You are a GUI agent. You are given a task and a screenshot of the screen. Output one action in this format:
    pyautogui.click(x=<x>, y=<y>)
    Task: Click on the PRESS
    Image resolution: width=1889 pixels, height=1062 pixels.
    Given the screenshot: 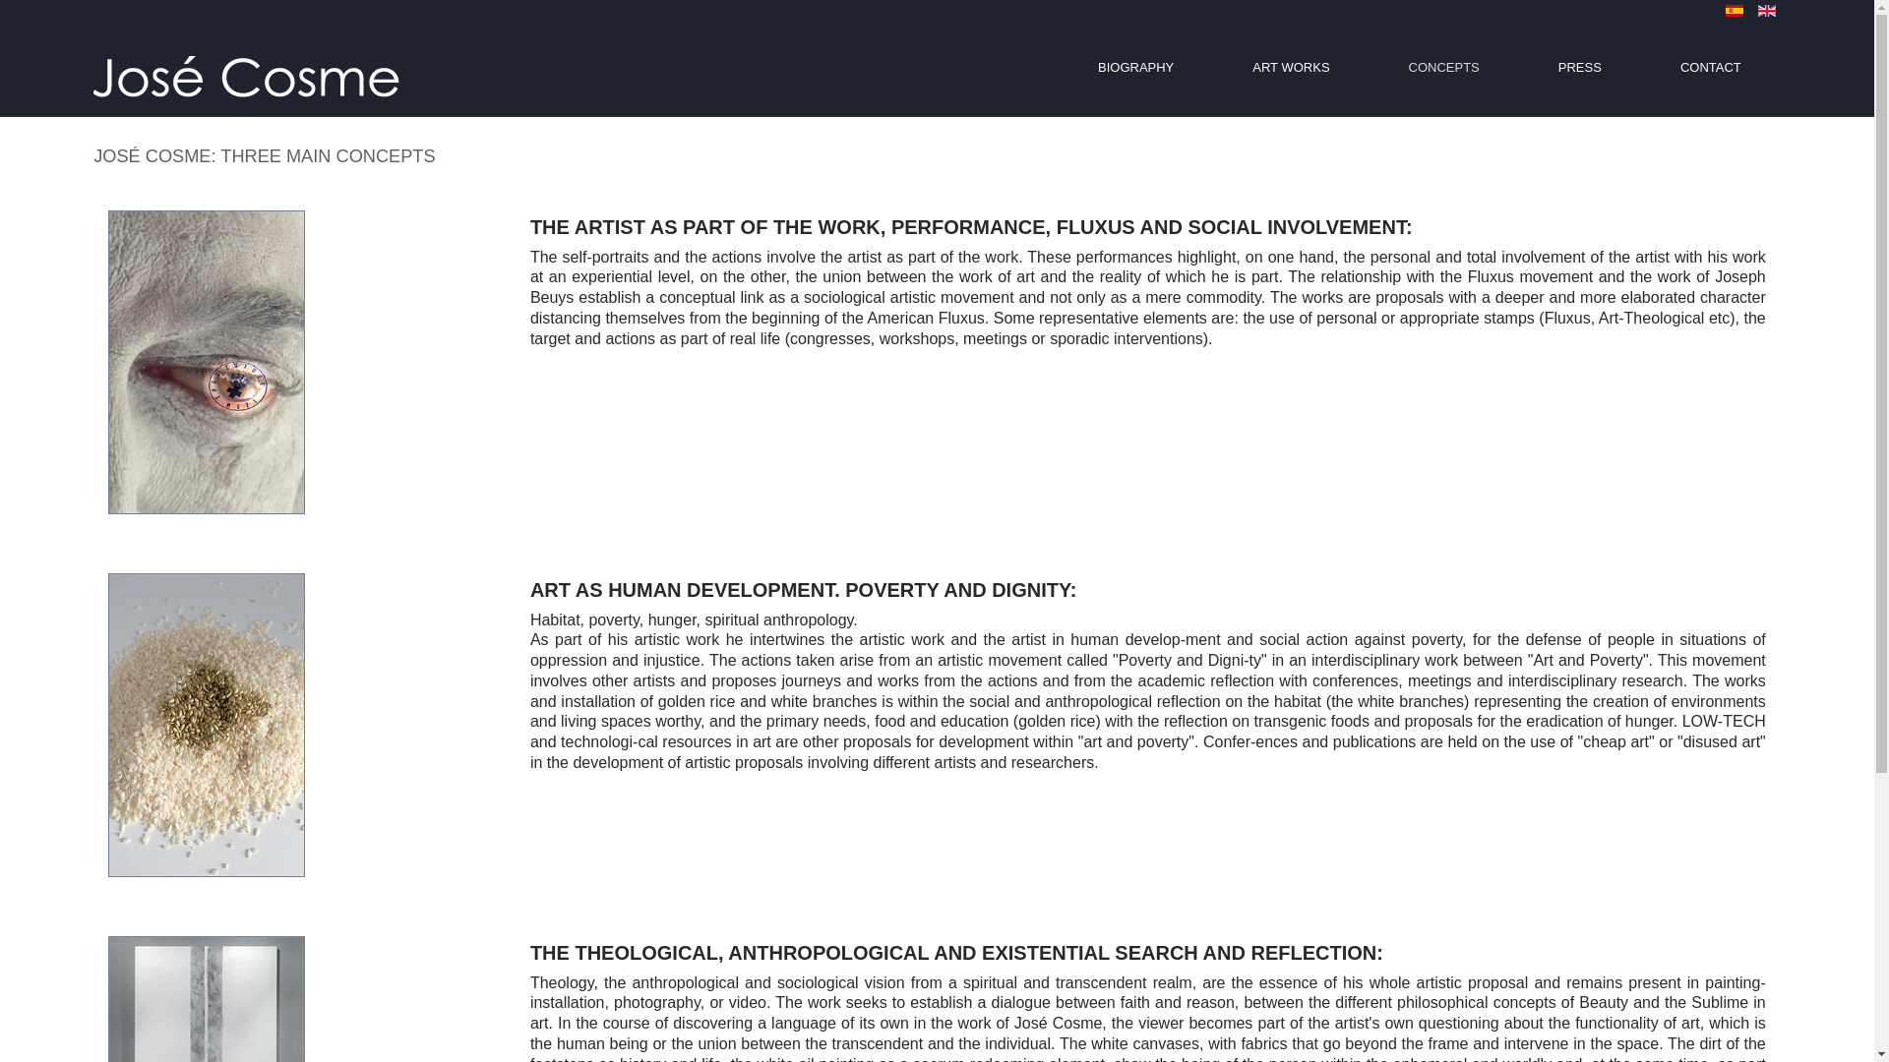 What is the action you would take?
    pyautogui.click(x=1580, y=67)
    